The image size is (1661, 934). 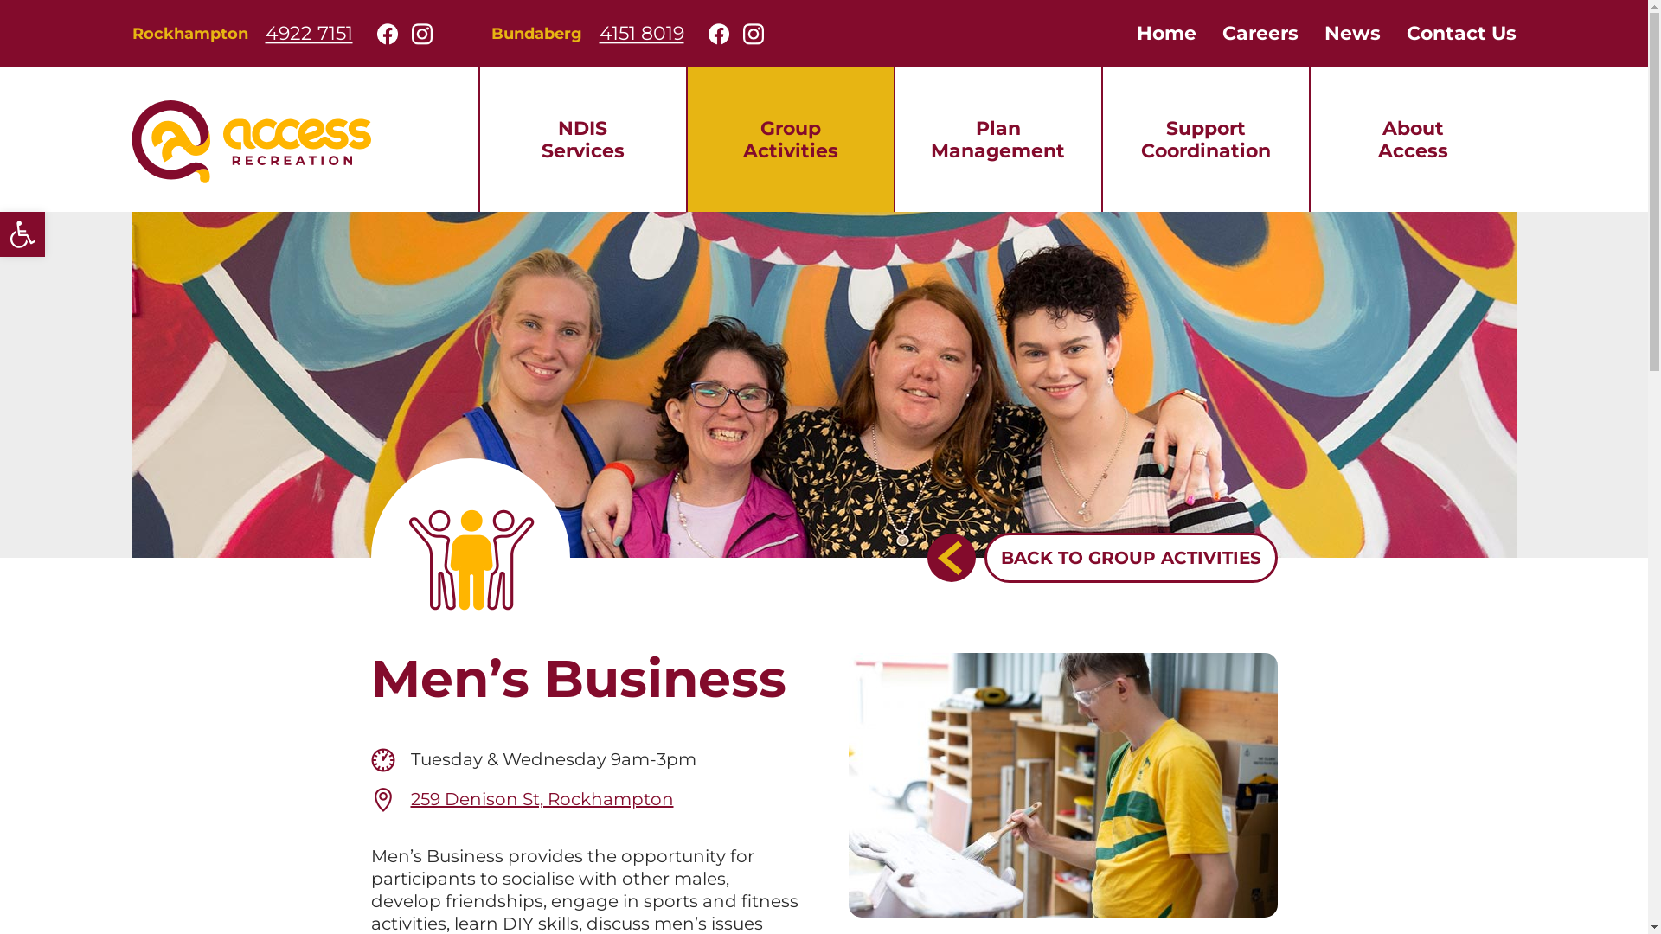 I want to click on Careers, so click(x=1260, y=34).